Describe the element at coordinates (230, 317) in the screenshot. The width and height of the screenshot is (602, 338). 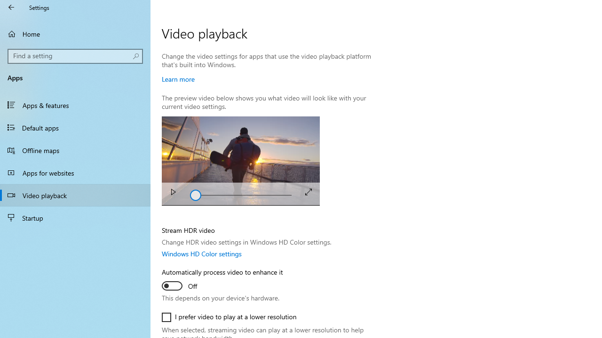
I see `I prefer video to play at a lower resolution` at that location.